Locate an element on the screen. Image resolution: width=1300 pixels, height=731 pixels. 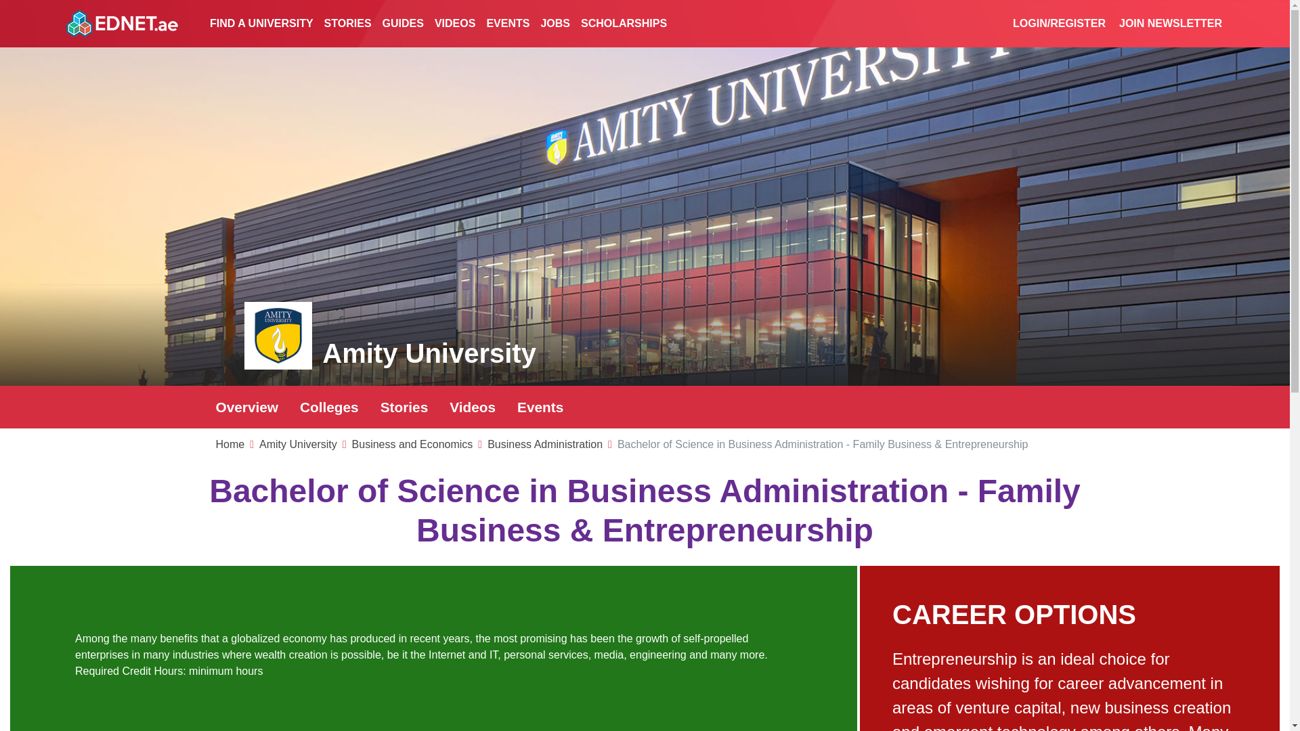
Events is located at coordinates (540, 407).